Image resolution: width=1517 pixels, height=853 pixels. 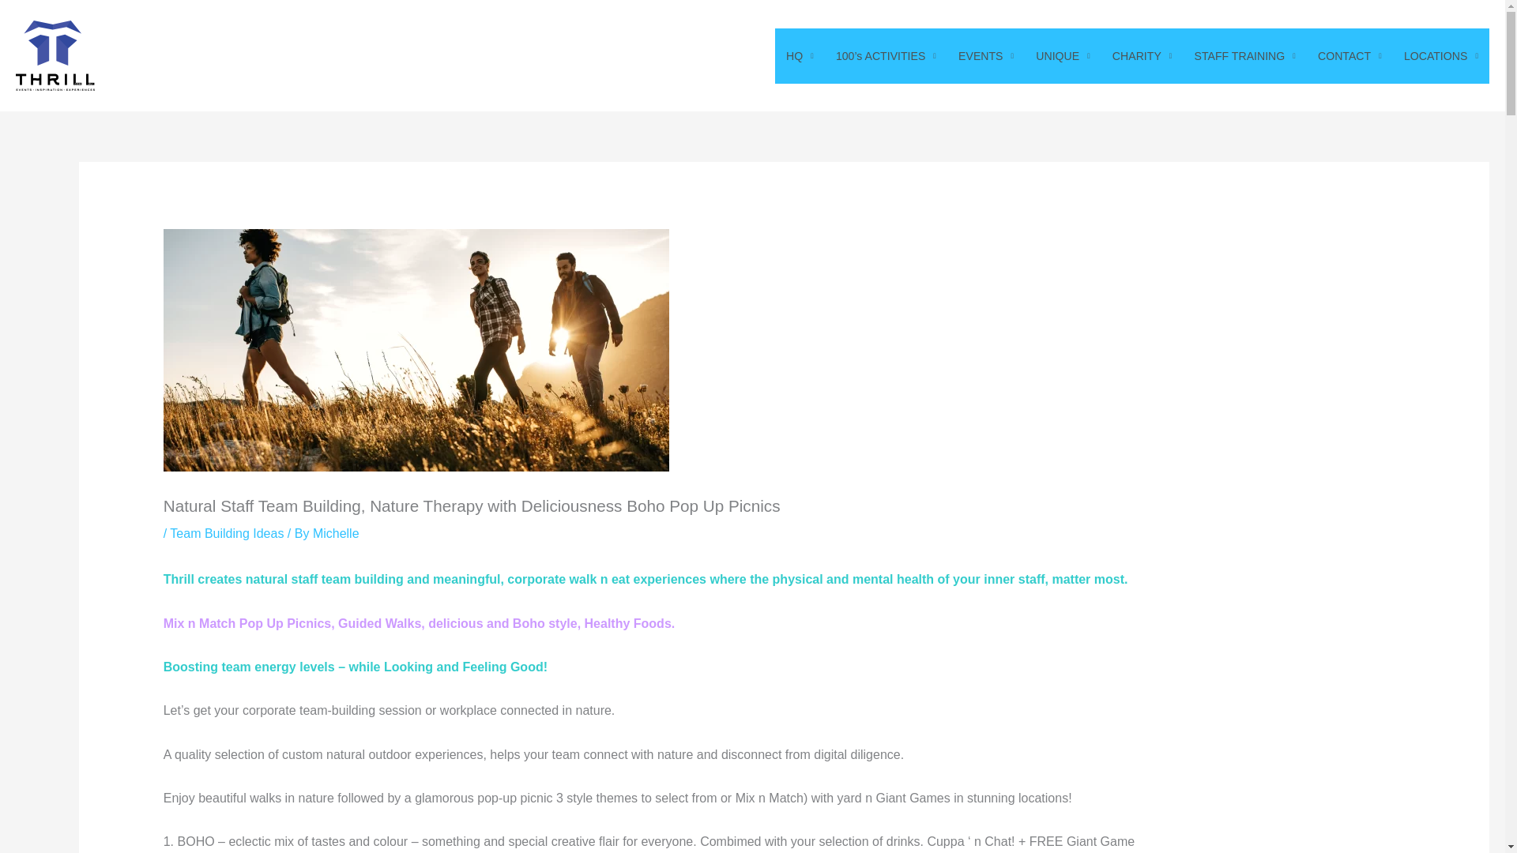 I want to click on View all posts by Michelle, so click(x=336, y=533).